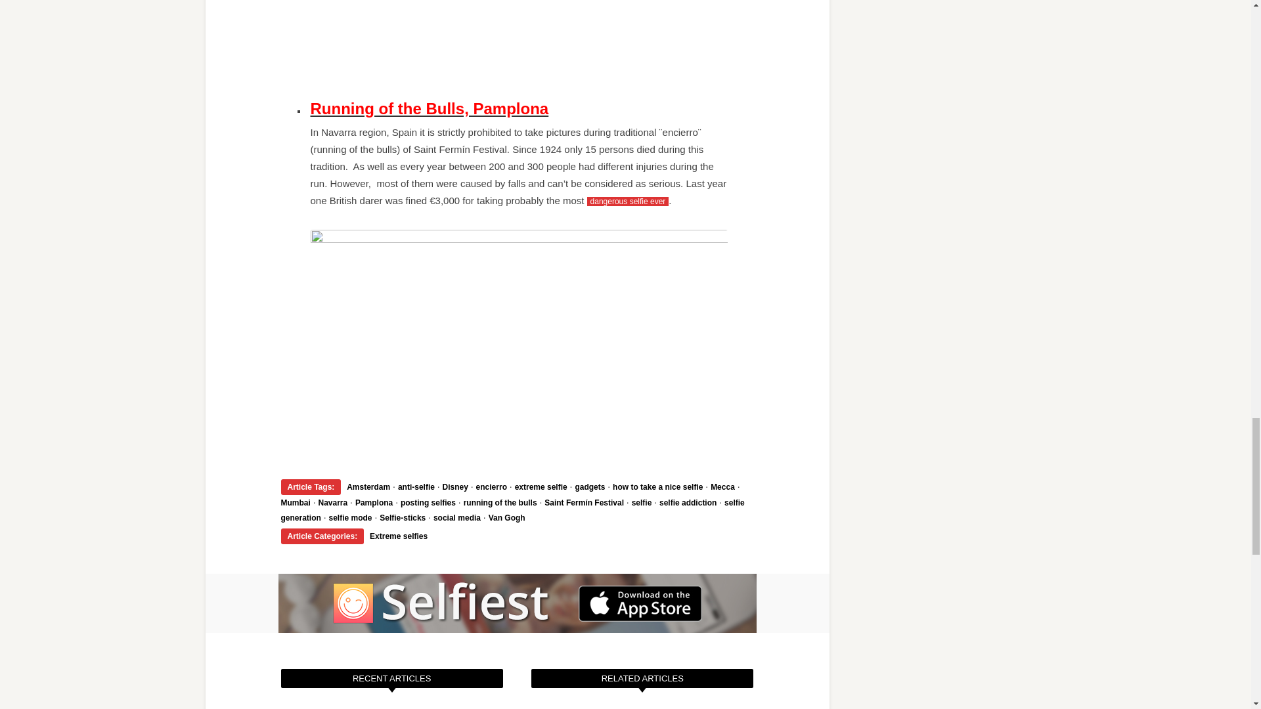  I want to click on Pamplona, so click(374, 503).